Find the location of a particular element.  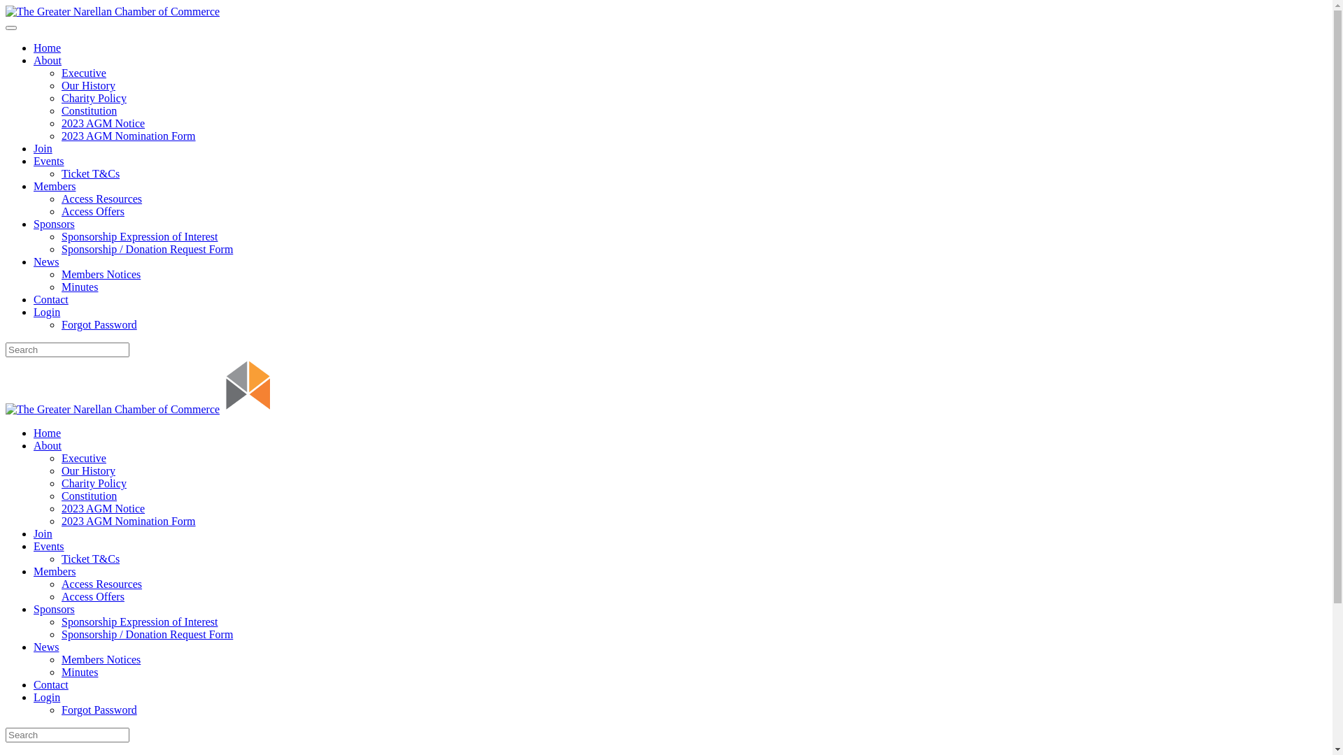

2023 AGM Notice is located at coordinates (104, 123).